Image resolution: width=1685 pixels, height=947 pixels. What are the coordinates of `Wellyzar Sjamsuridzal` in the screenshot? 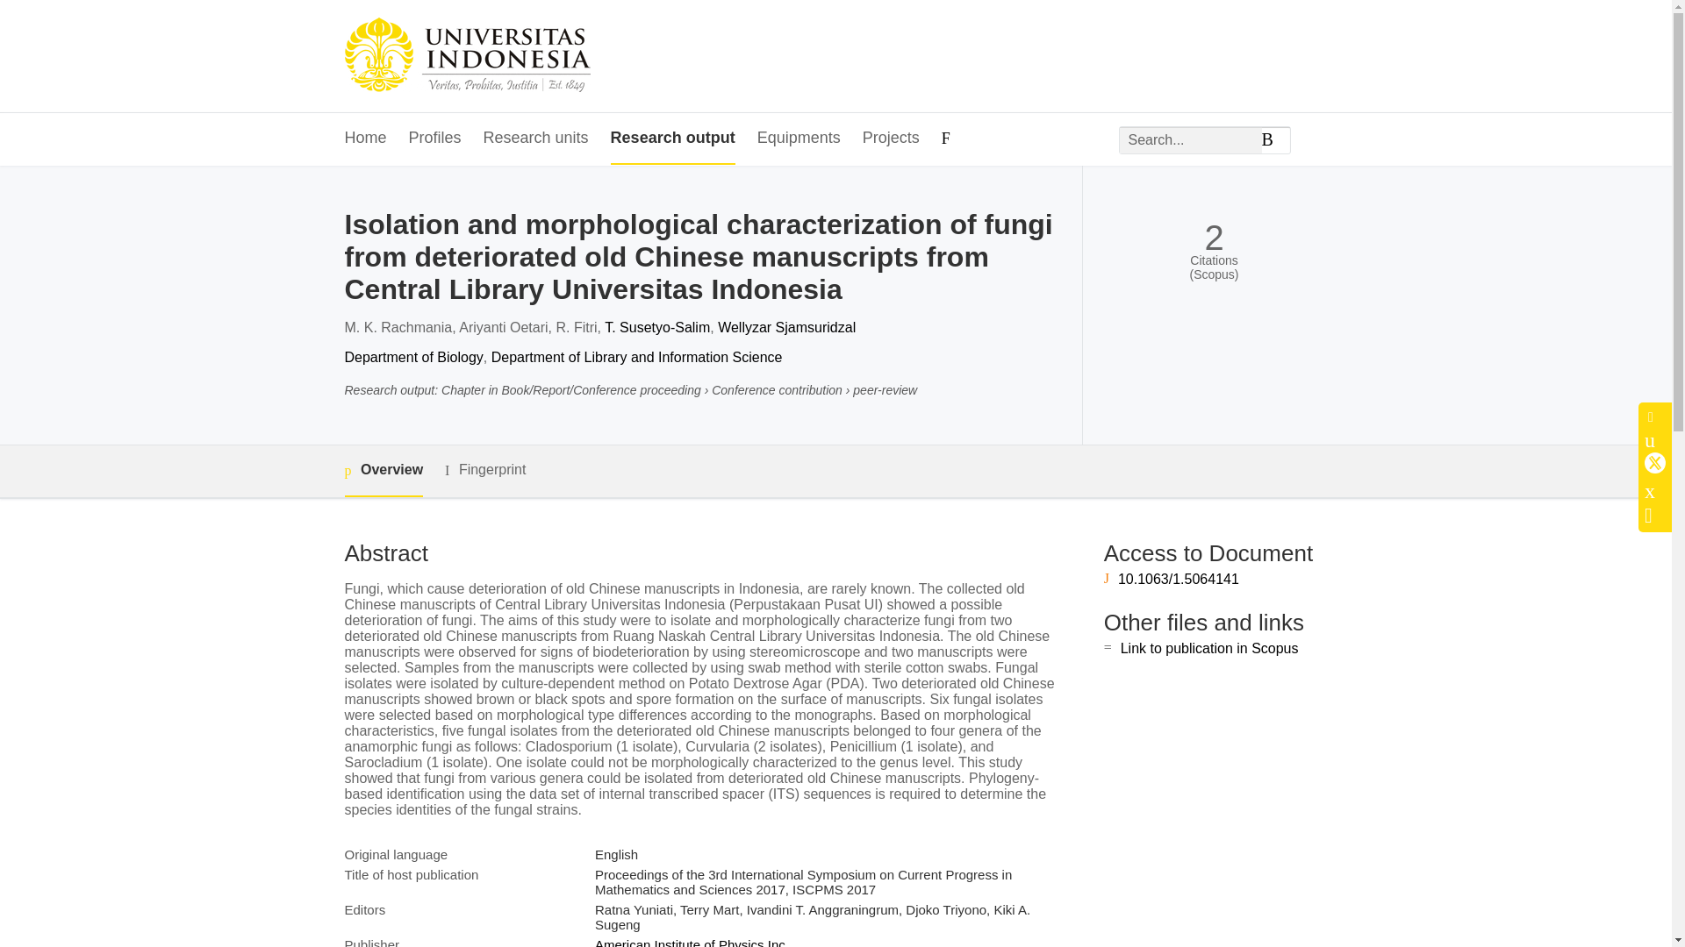 It's located at (786, 328).